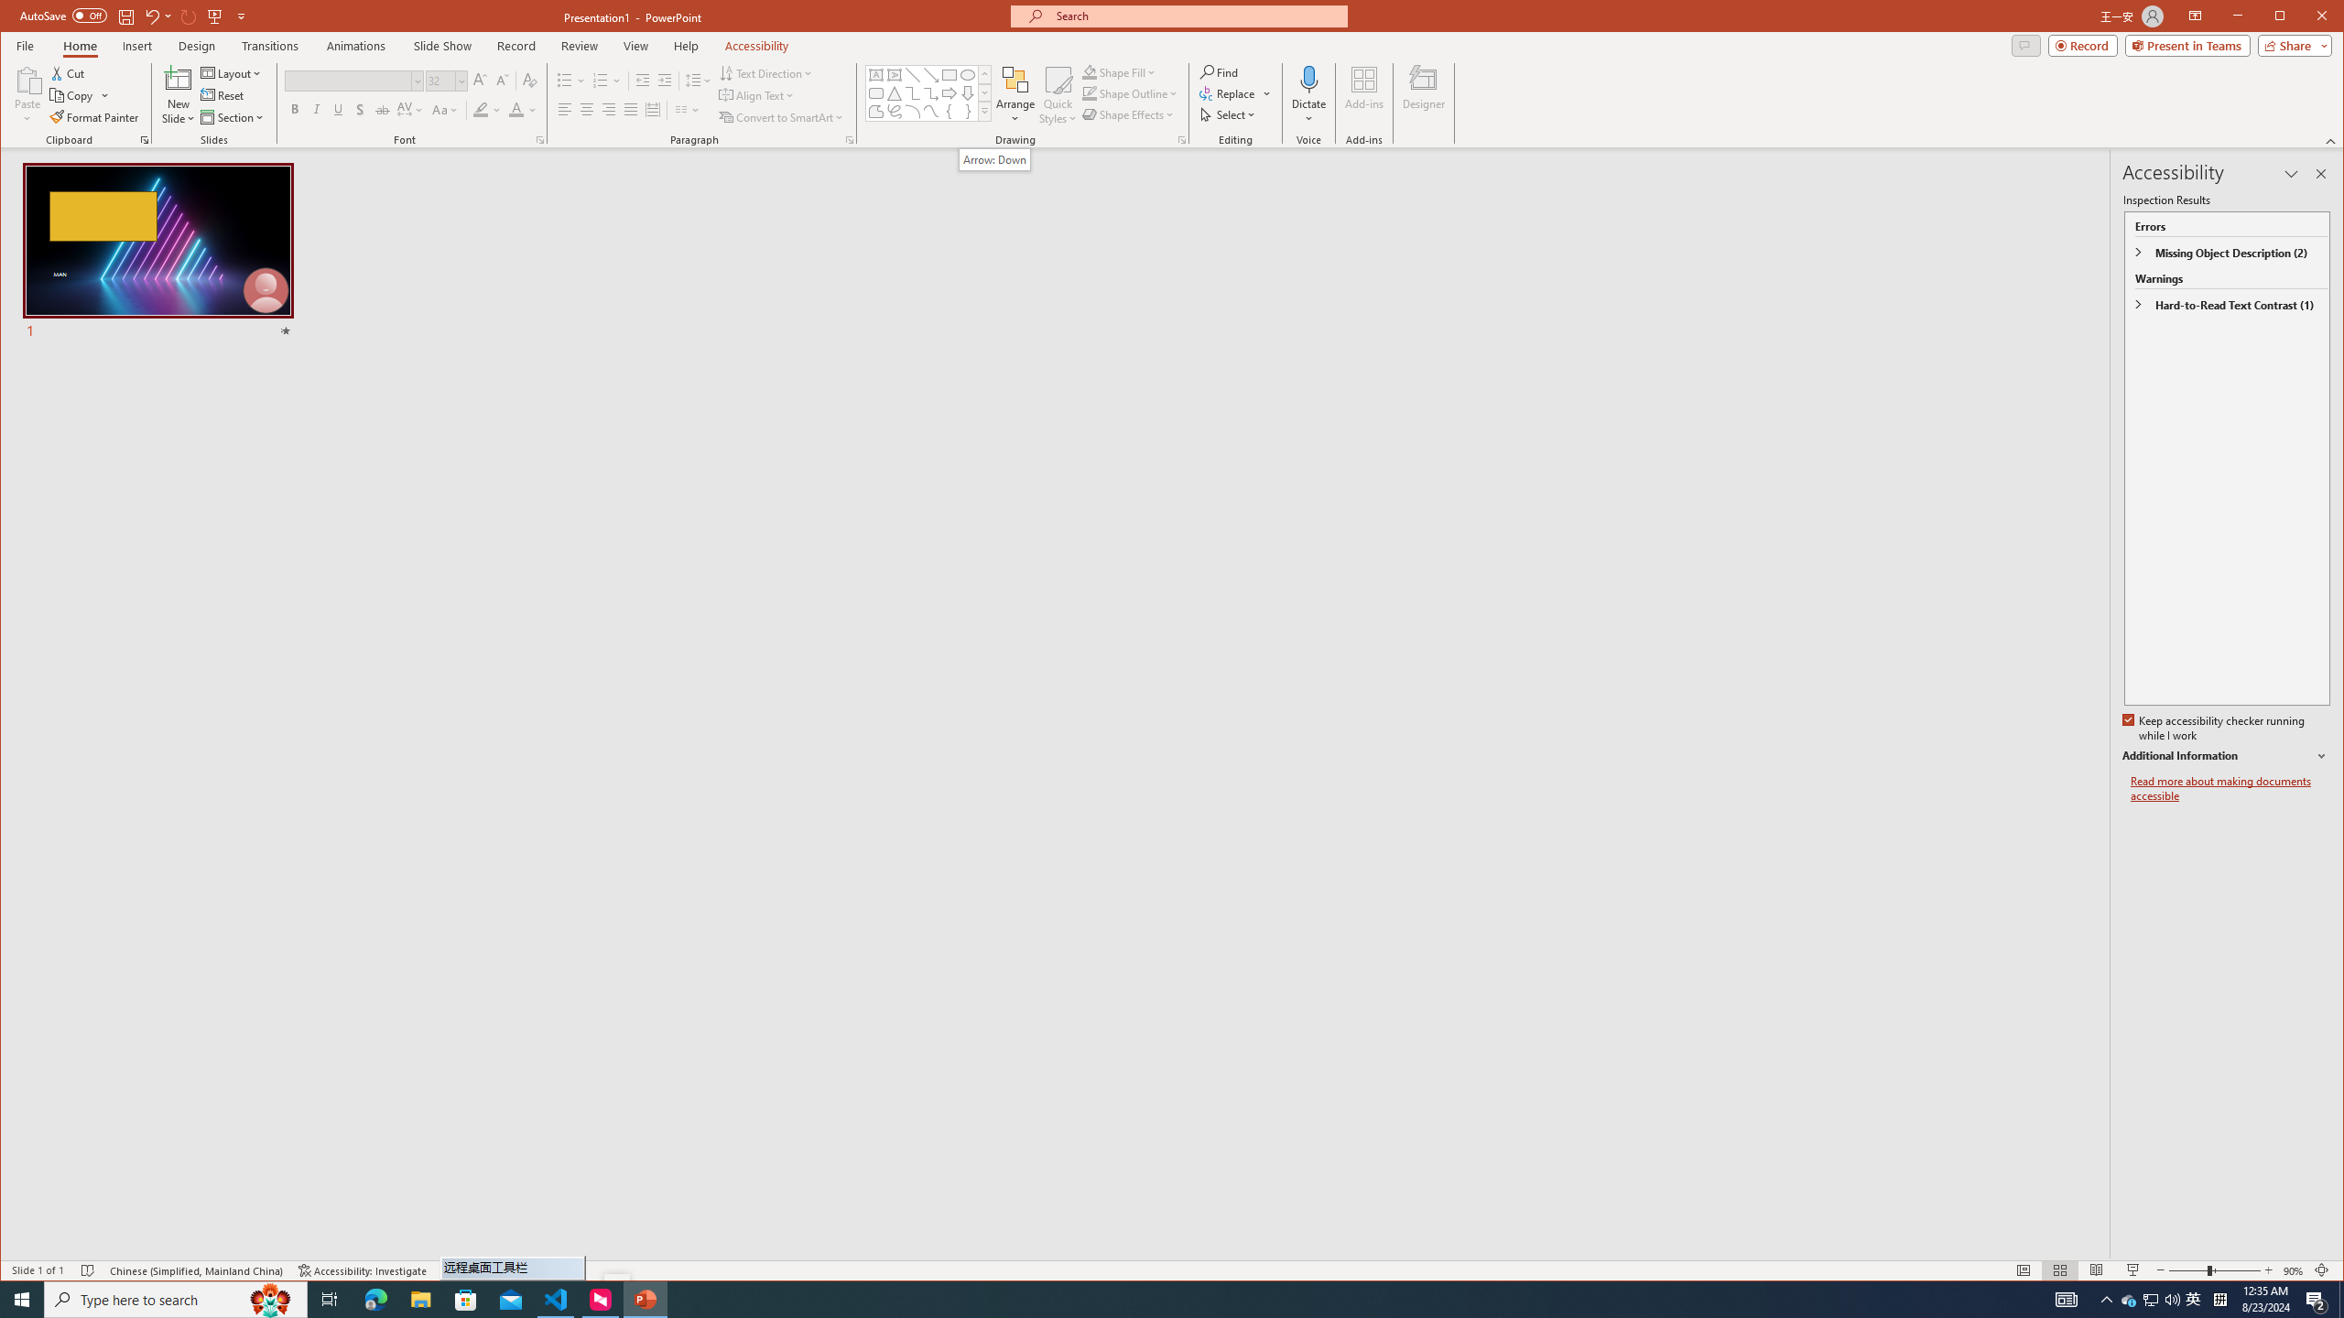 The width and height of the screenshot is (2344, 1318). What do you see at coordinates (375, 1300) in the screenshot?
I see `Microsoft Edge` at bounding box center [375, 1300].